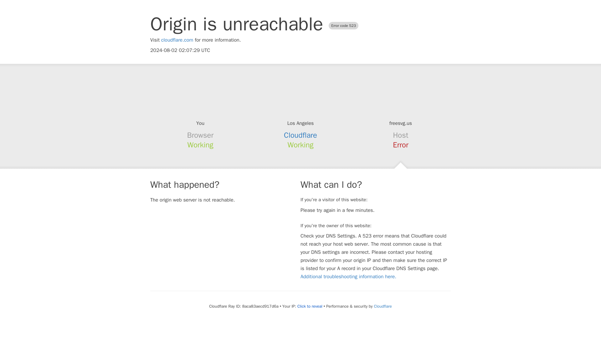  Describe the element at coordinates (348, 277) in the screenshot. I see `Additional troubleshooting information here.` at that location.